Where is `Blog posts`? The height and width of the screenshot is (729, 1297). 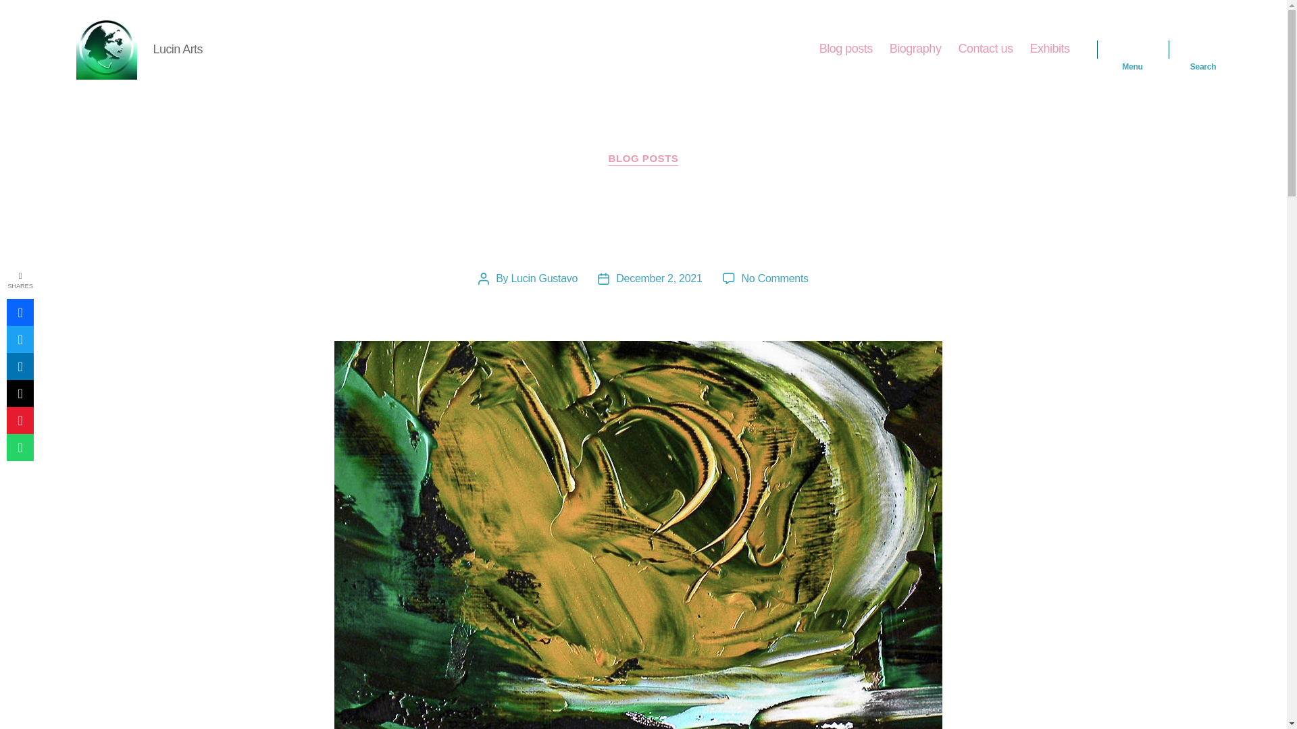
Blog posts is located at coordinates (846, 49).